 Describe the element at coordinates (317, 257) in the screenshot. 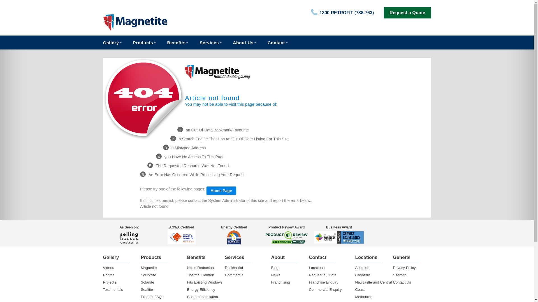

I see `Contact` at that location.